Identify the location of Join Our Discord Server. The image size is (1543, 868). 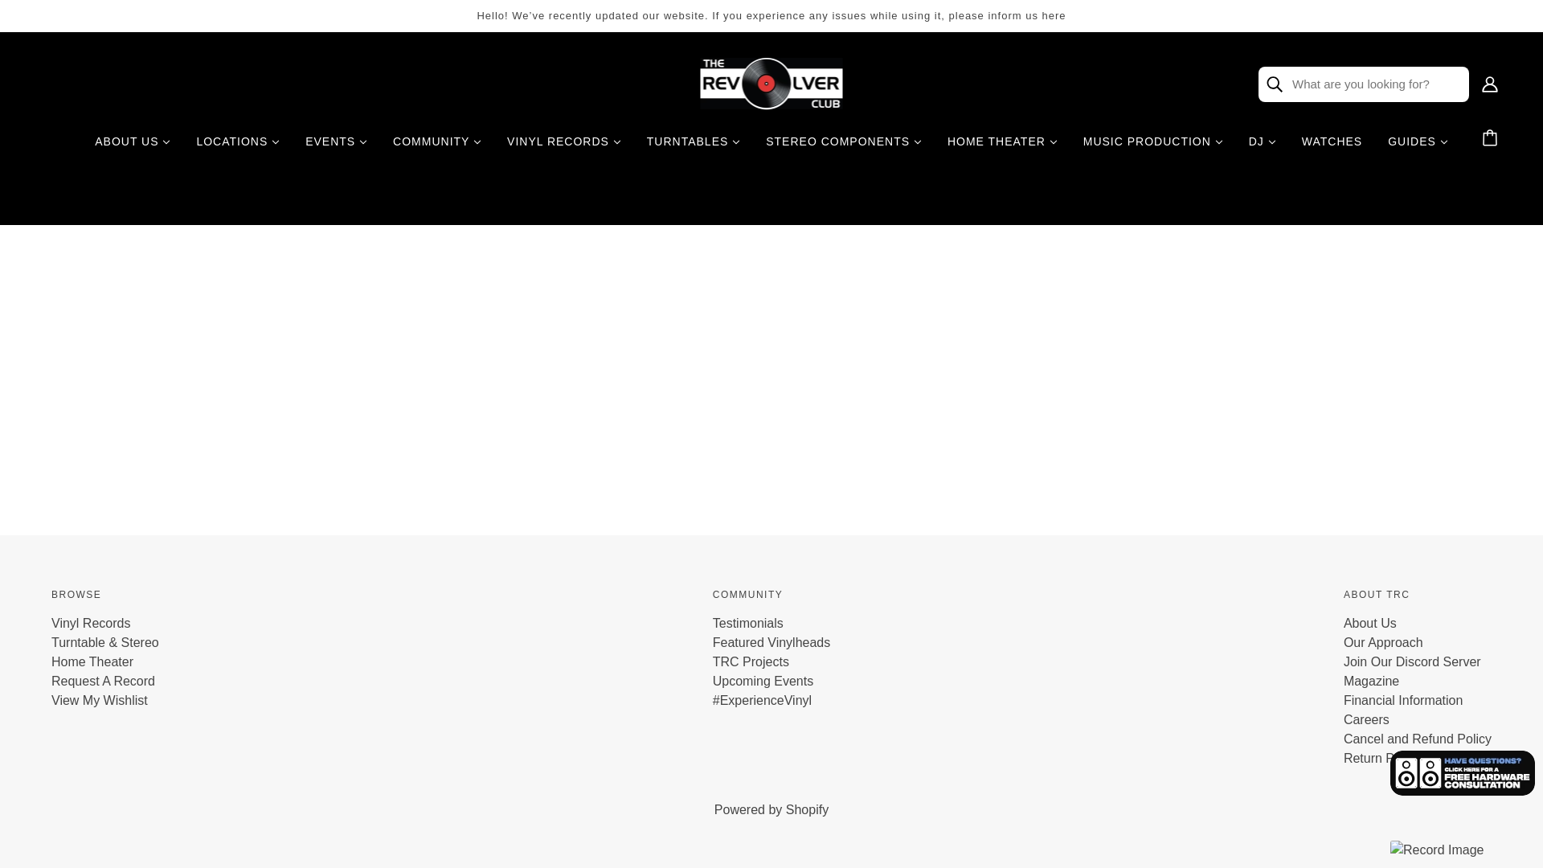
(1413, 661).